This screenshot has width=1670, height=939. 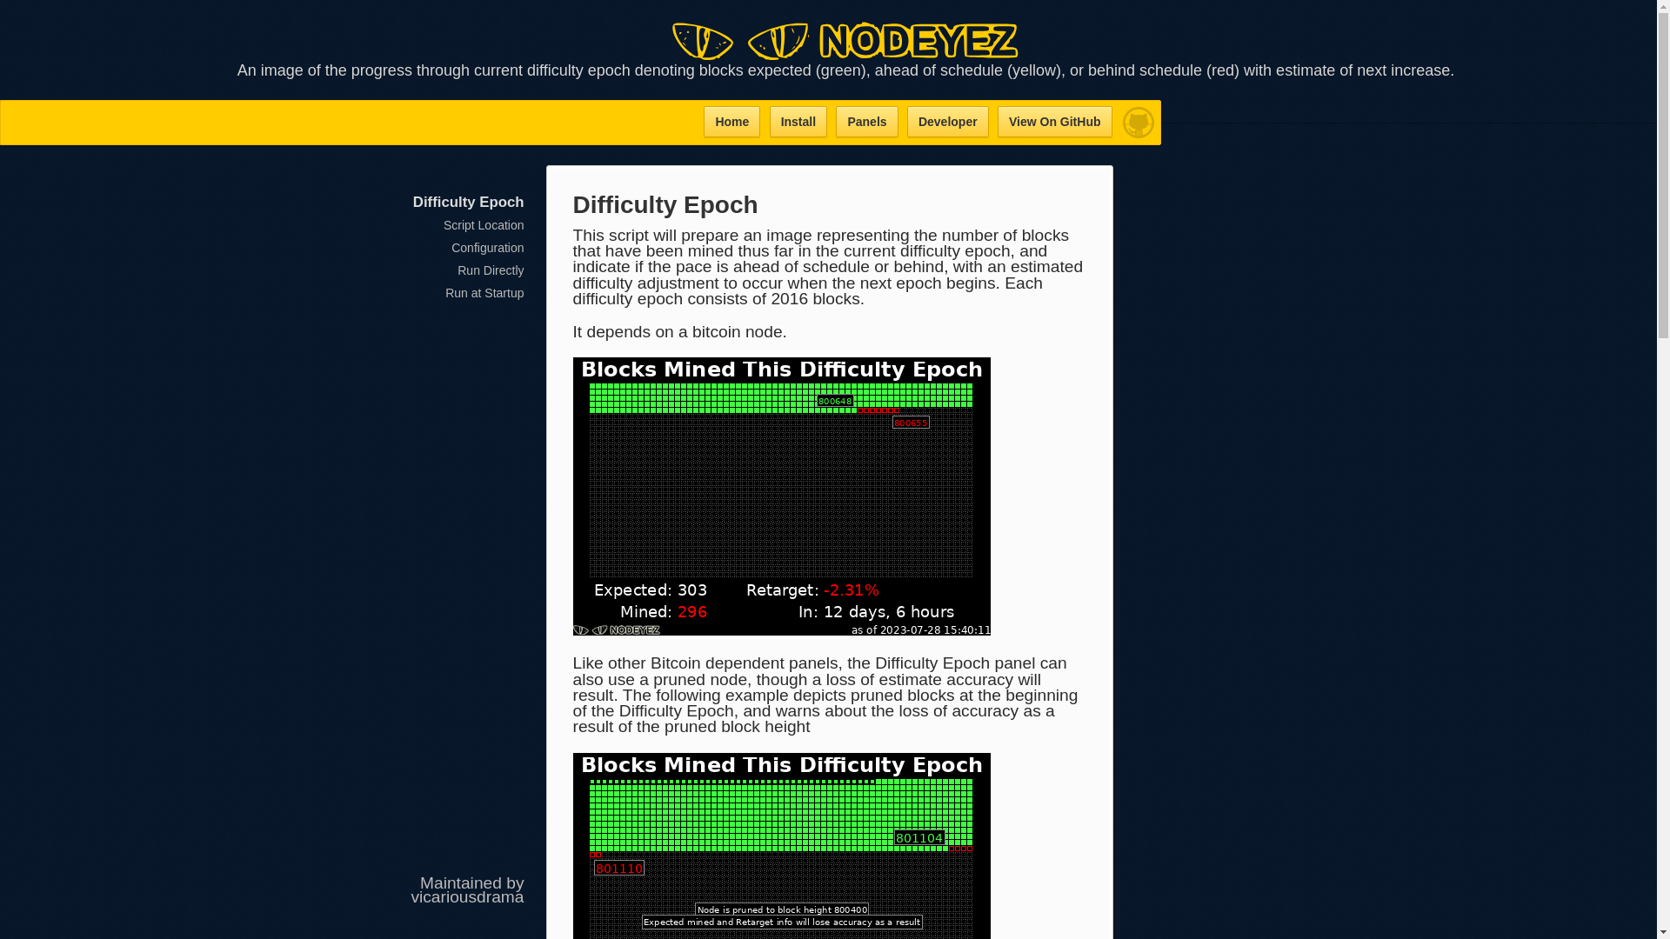 I want to click on Home, so click(x=731, y=122).